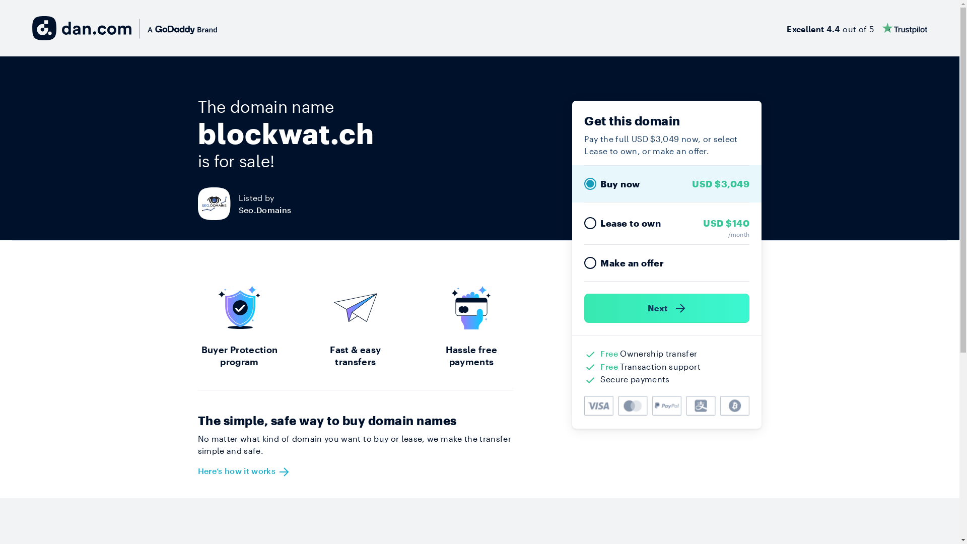  What do you see at coordinates (857, 28) in the screenshot?
I see `Excellent 4.4 out of 5` at bounding box center [857, 28].